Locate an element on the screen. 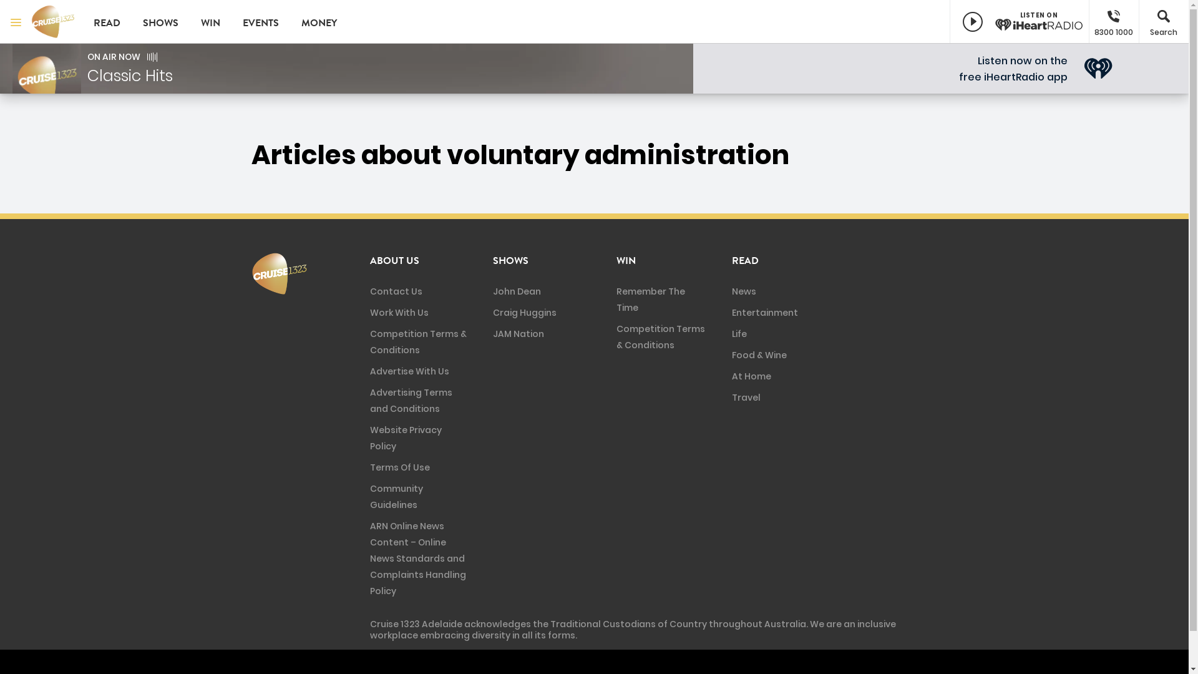 Image resolution: width=1198 pixels, height=674 pixels. Travel is located at coordinates (746, 398).